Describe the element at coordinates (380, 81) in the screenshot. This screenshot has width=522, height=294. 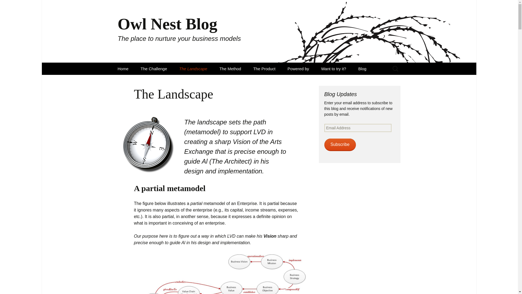
I see `References` at that location.